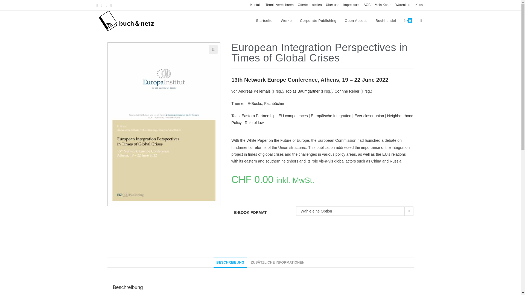 The width and height of the screenshot is (525, 295). I want to click on Startseite, so click(264, 21).